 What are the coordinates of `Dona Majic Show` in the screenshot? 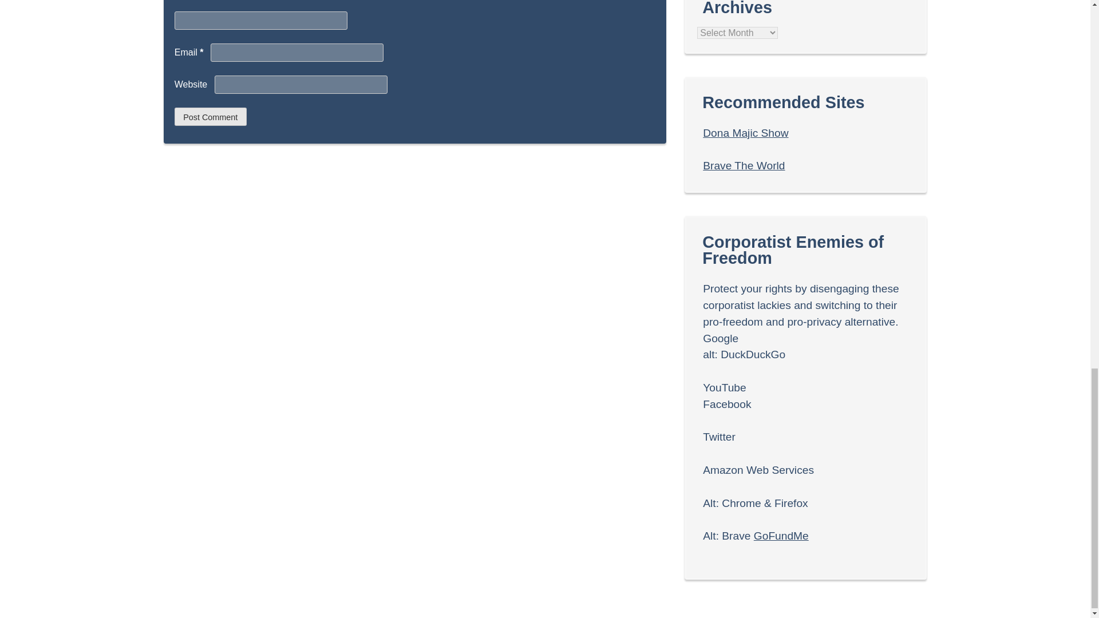 It's located at (745, 133).